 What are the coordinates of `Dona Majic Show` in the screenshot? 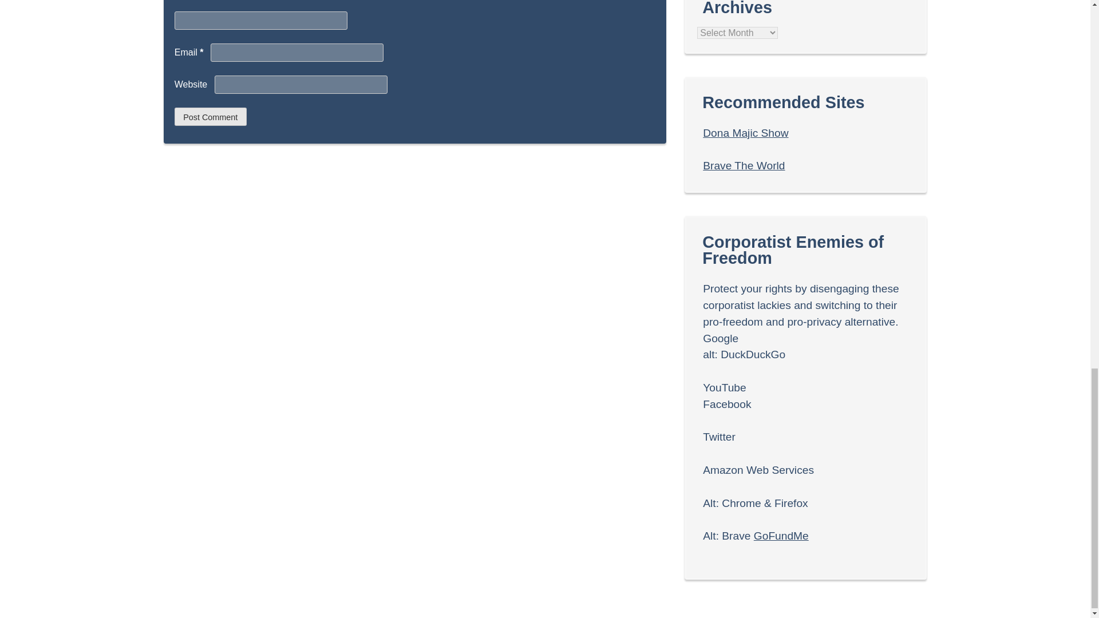 It's located at (745, 133).